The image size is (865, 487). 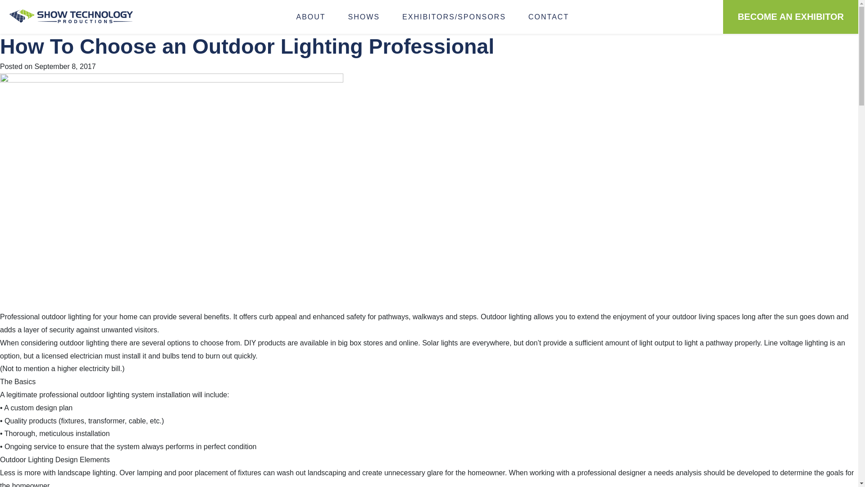 What do you see at coordinates (310, 17) in the screenshot?
I see `About` at bounding box center [310, 17].